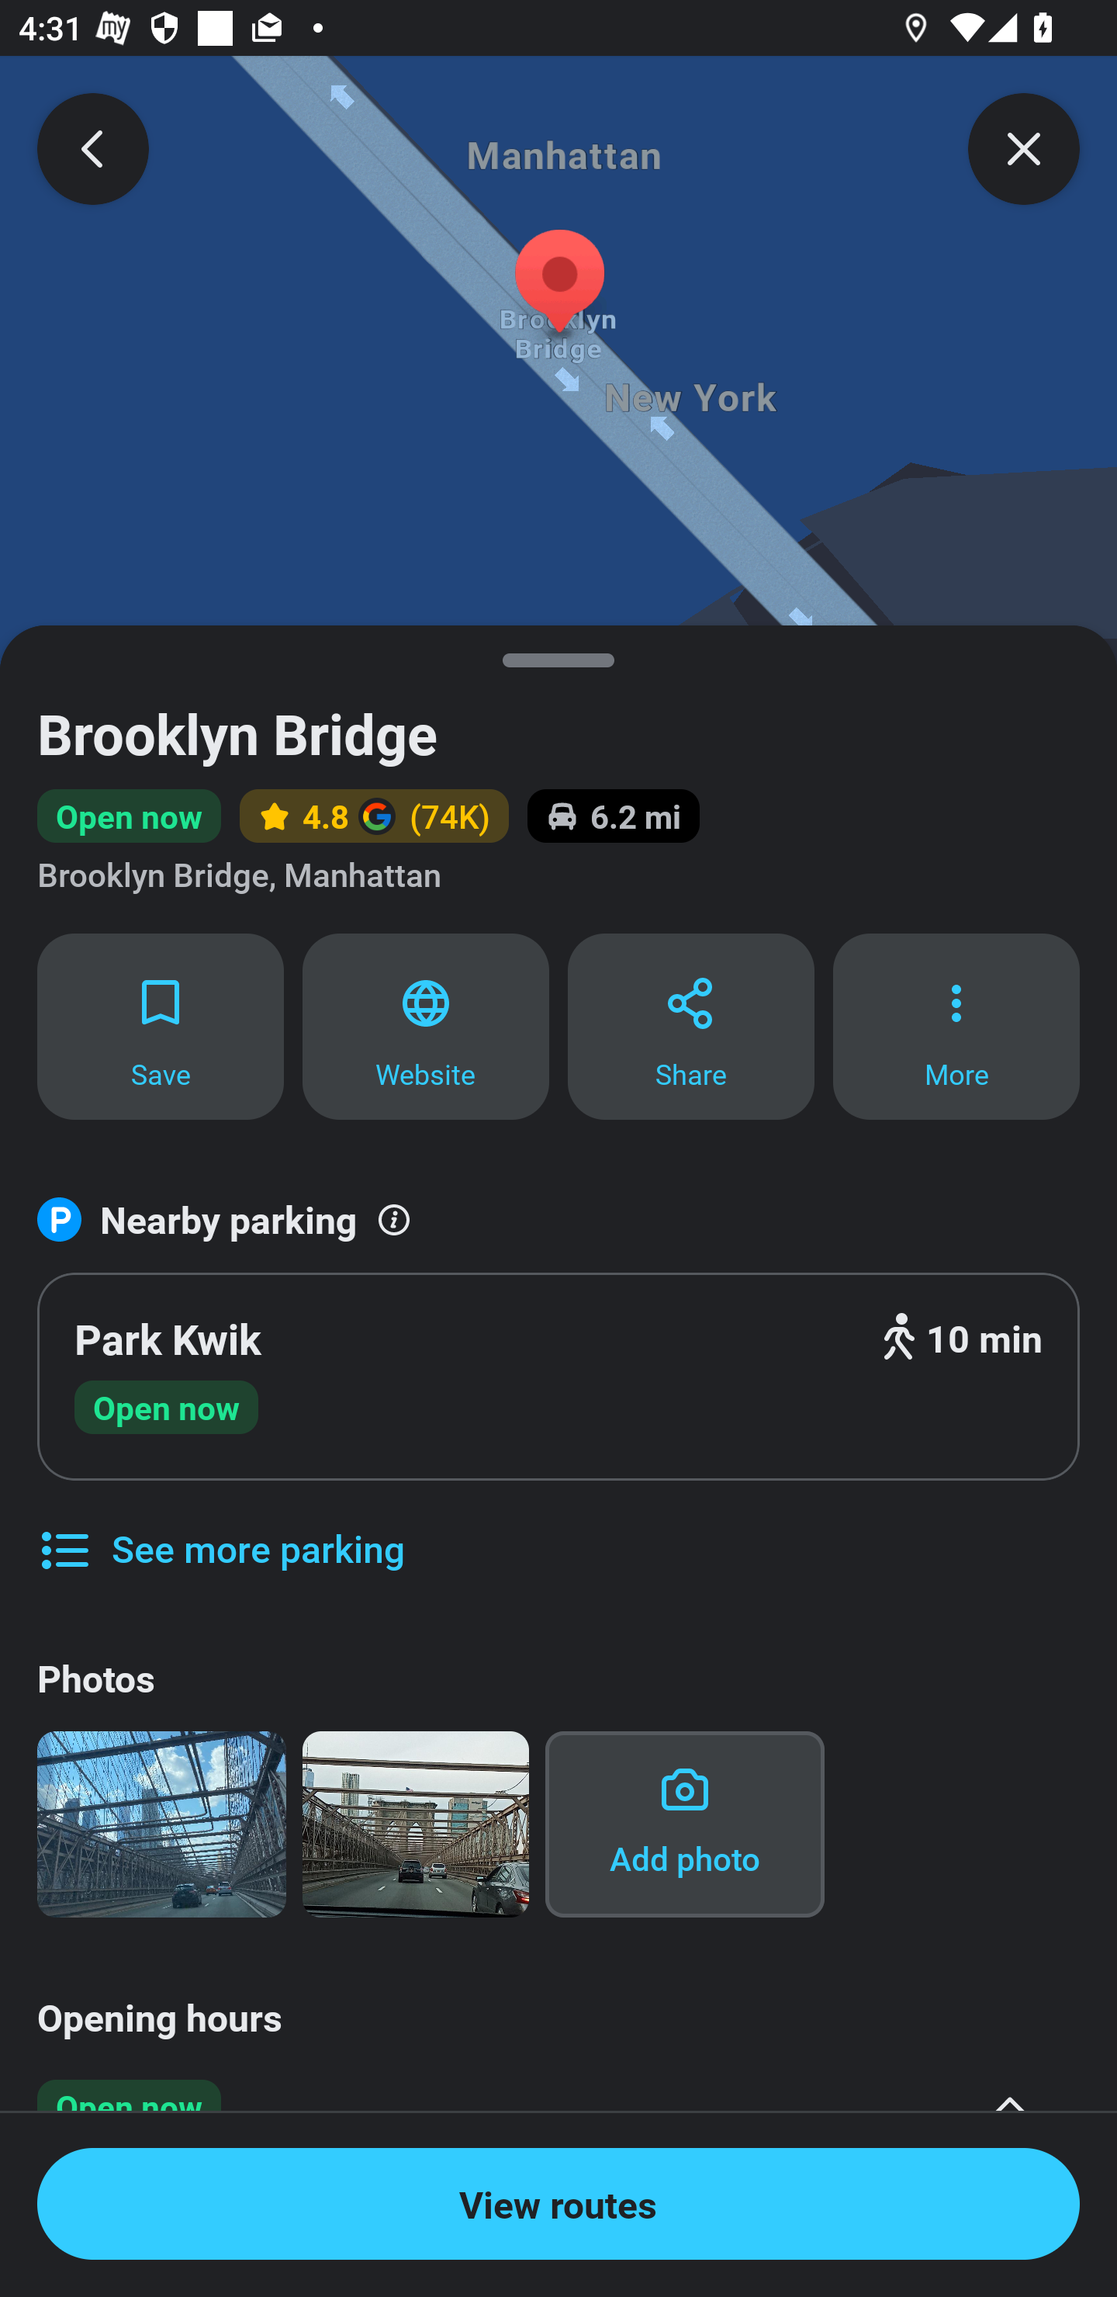  What do you see at coordinates (426, 1026) in the screenshot?
I see `Website` at bounding box center [426, 1026].